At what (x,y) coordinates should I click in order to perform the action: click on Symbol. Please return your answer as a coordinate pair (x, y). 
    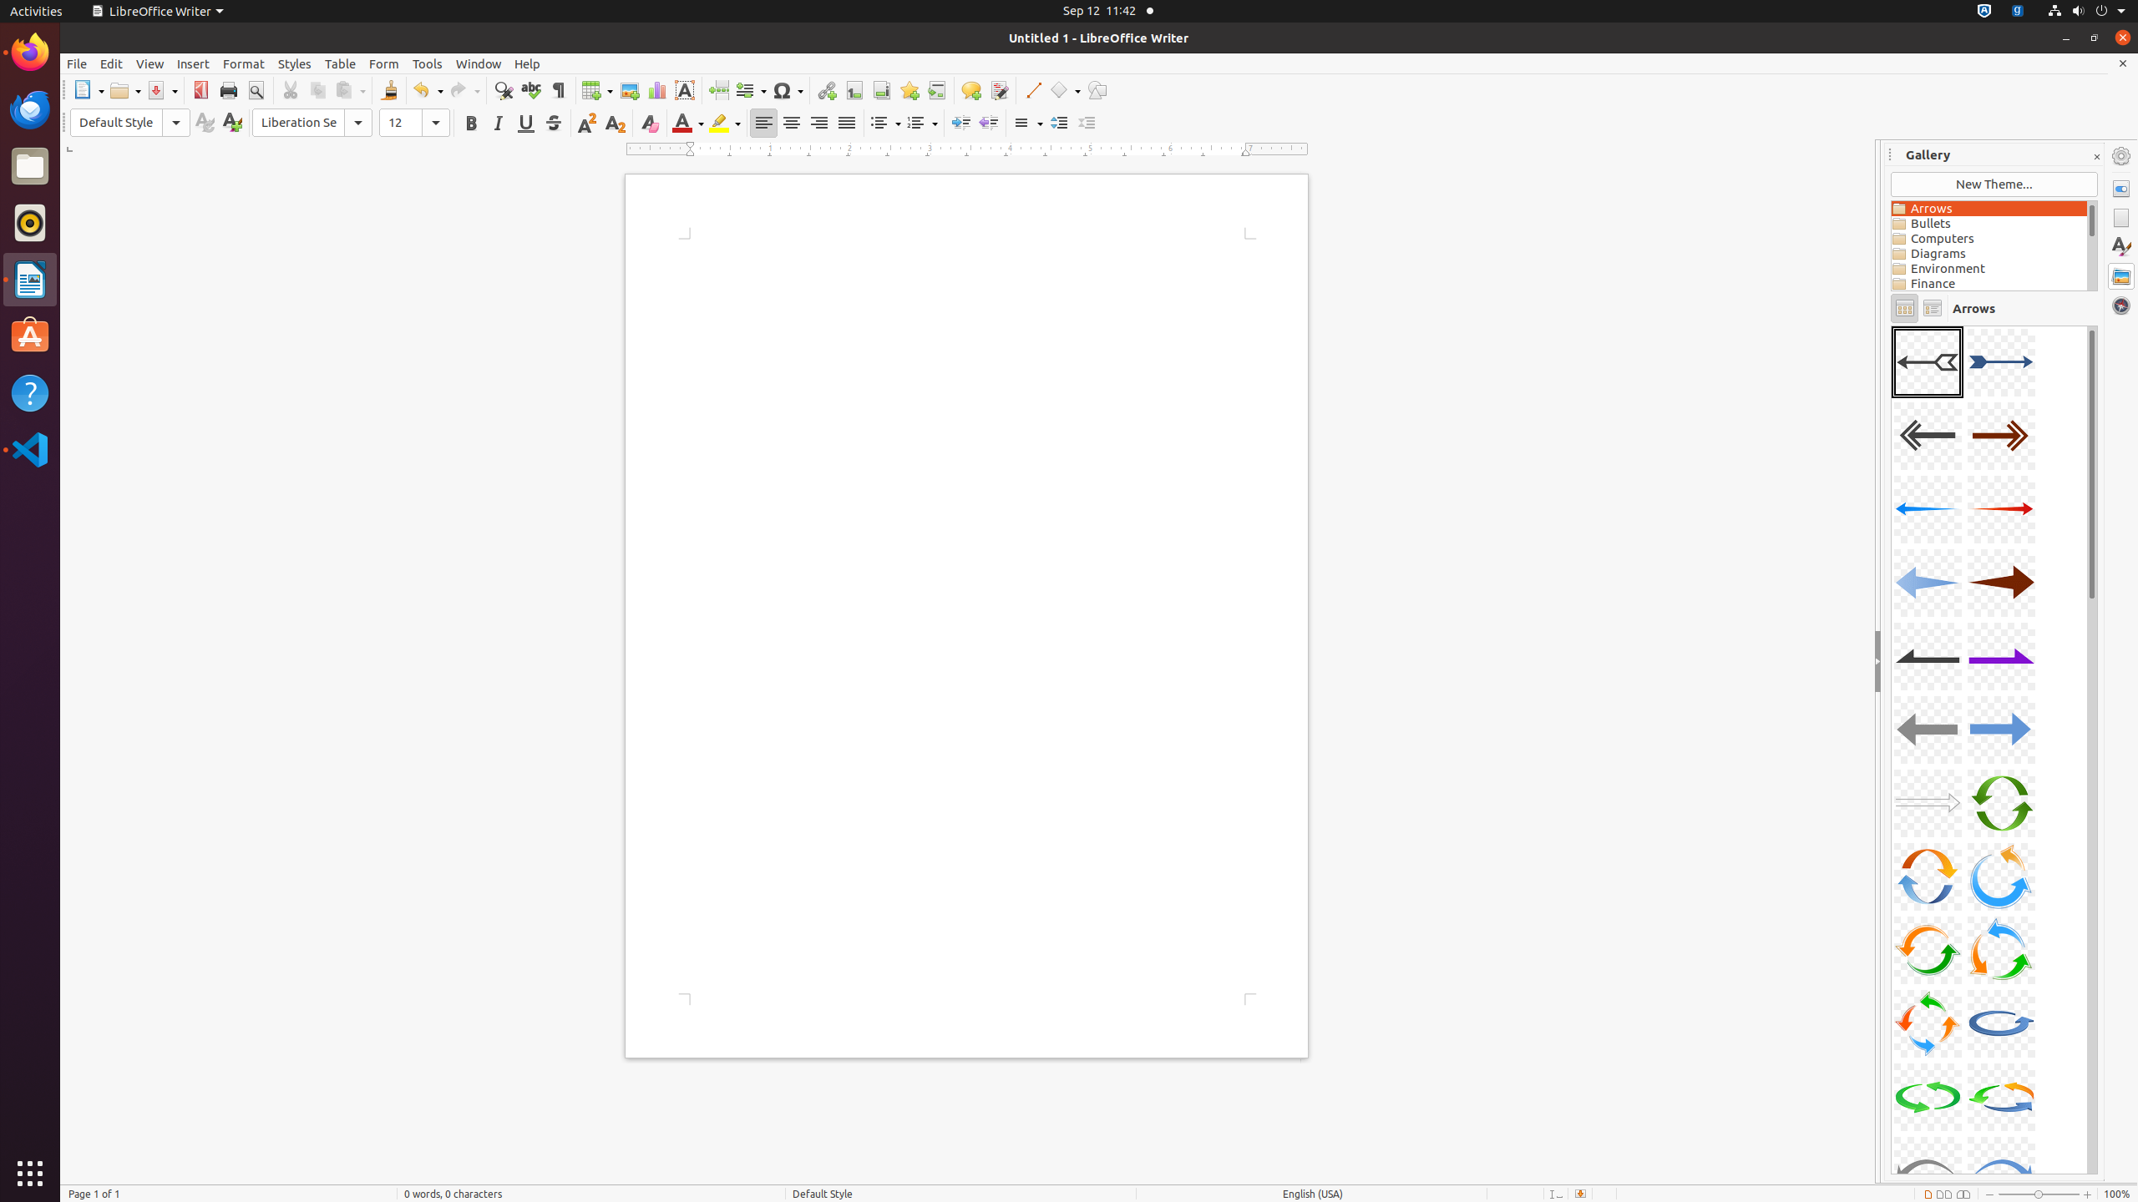
    Looking at the image, I should click on (788, 90).